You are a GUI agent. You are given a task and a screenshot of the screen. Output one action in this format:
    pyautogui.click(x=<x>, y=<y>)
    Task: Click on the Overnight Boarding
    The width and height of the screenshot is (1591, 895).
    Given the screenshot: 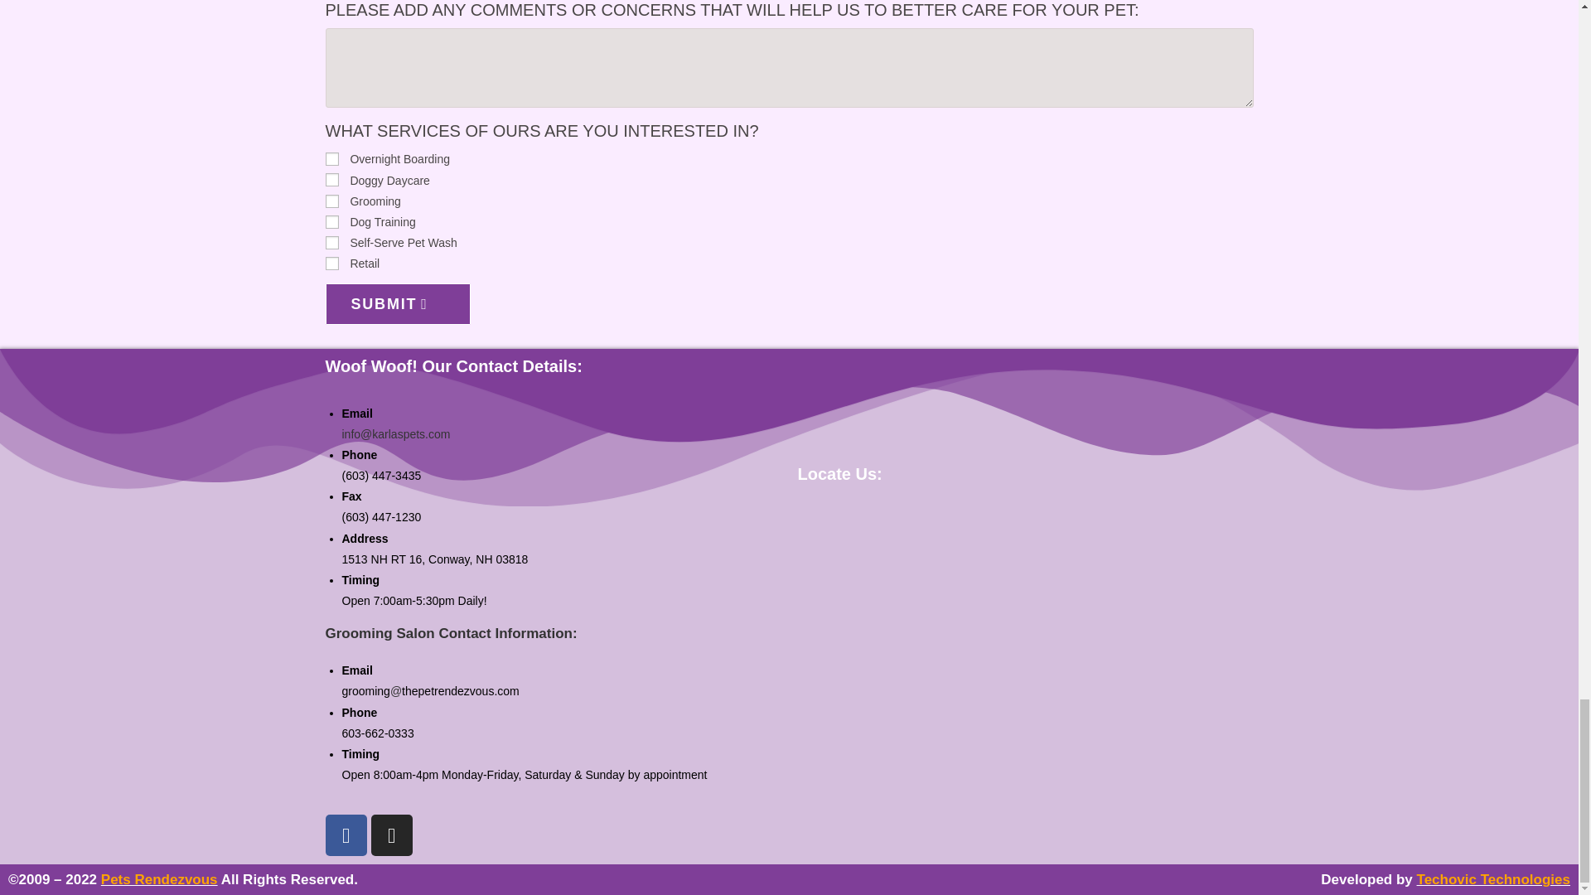 What is the action you would take?
    pyautogui.click(x=331, y=158)
    